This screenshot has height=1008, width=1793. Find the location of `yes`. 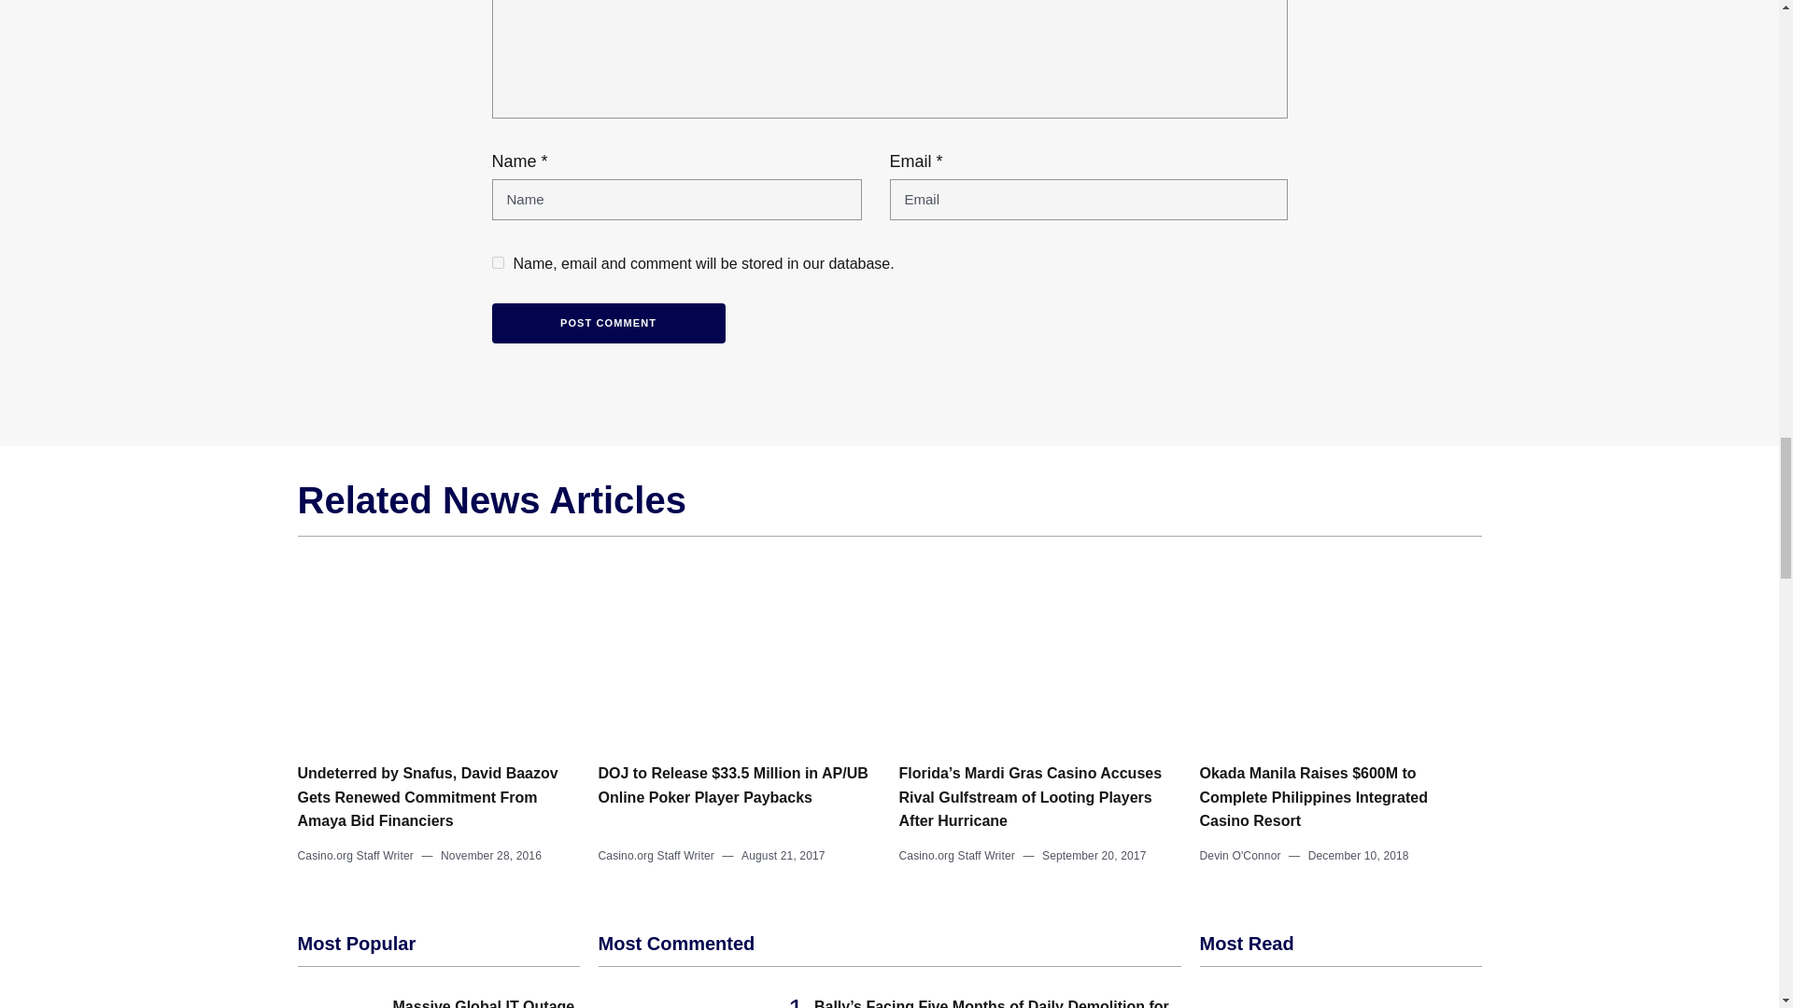

yes is located at coordinates (497, 263).